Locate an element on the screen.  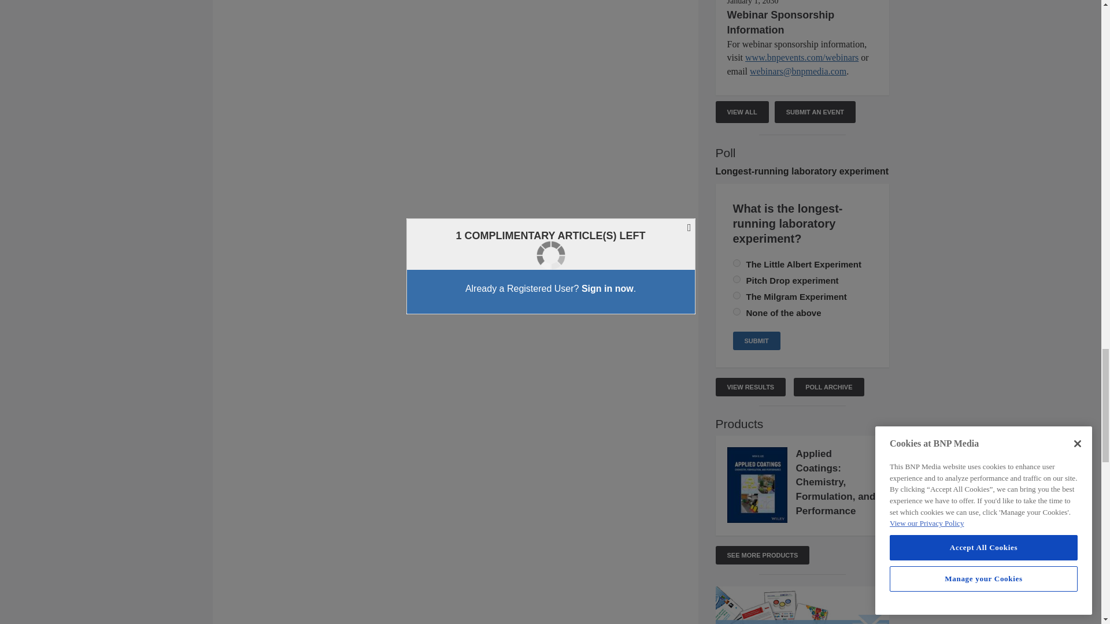
233 is located at coordinates (737, 263).